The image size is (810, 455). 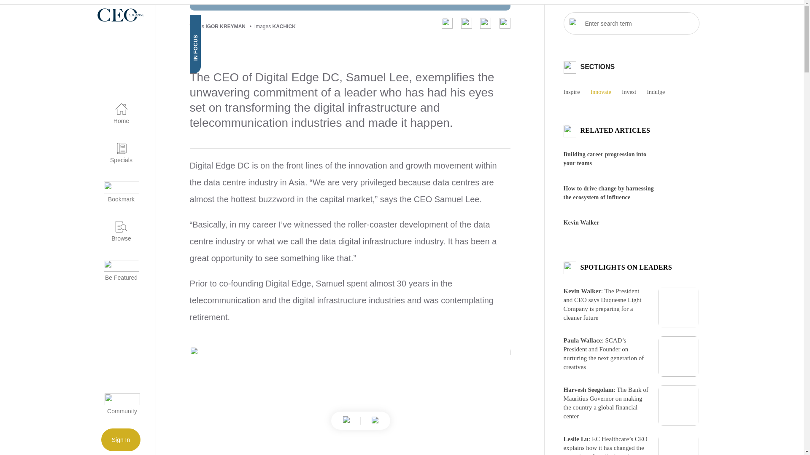 What do you see at coordinates (633, 92) in the screenshot?
I see `Invest` at bounding box center [633, 92].